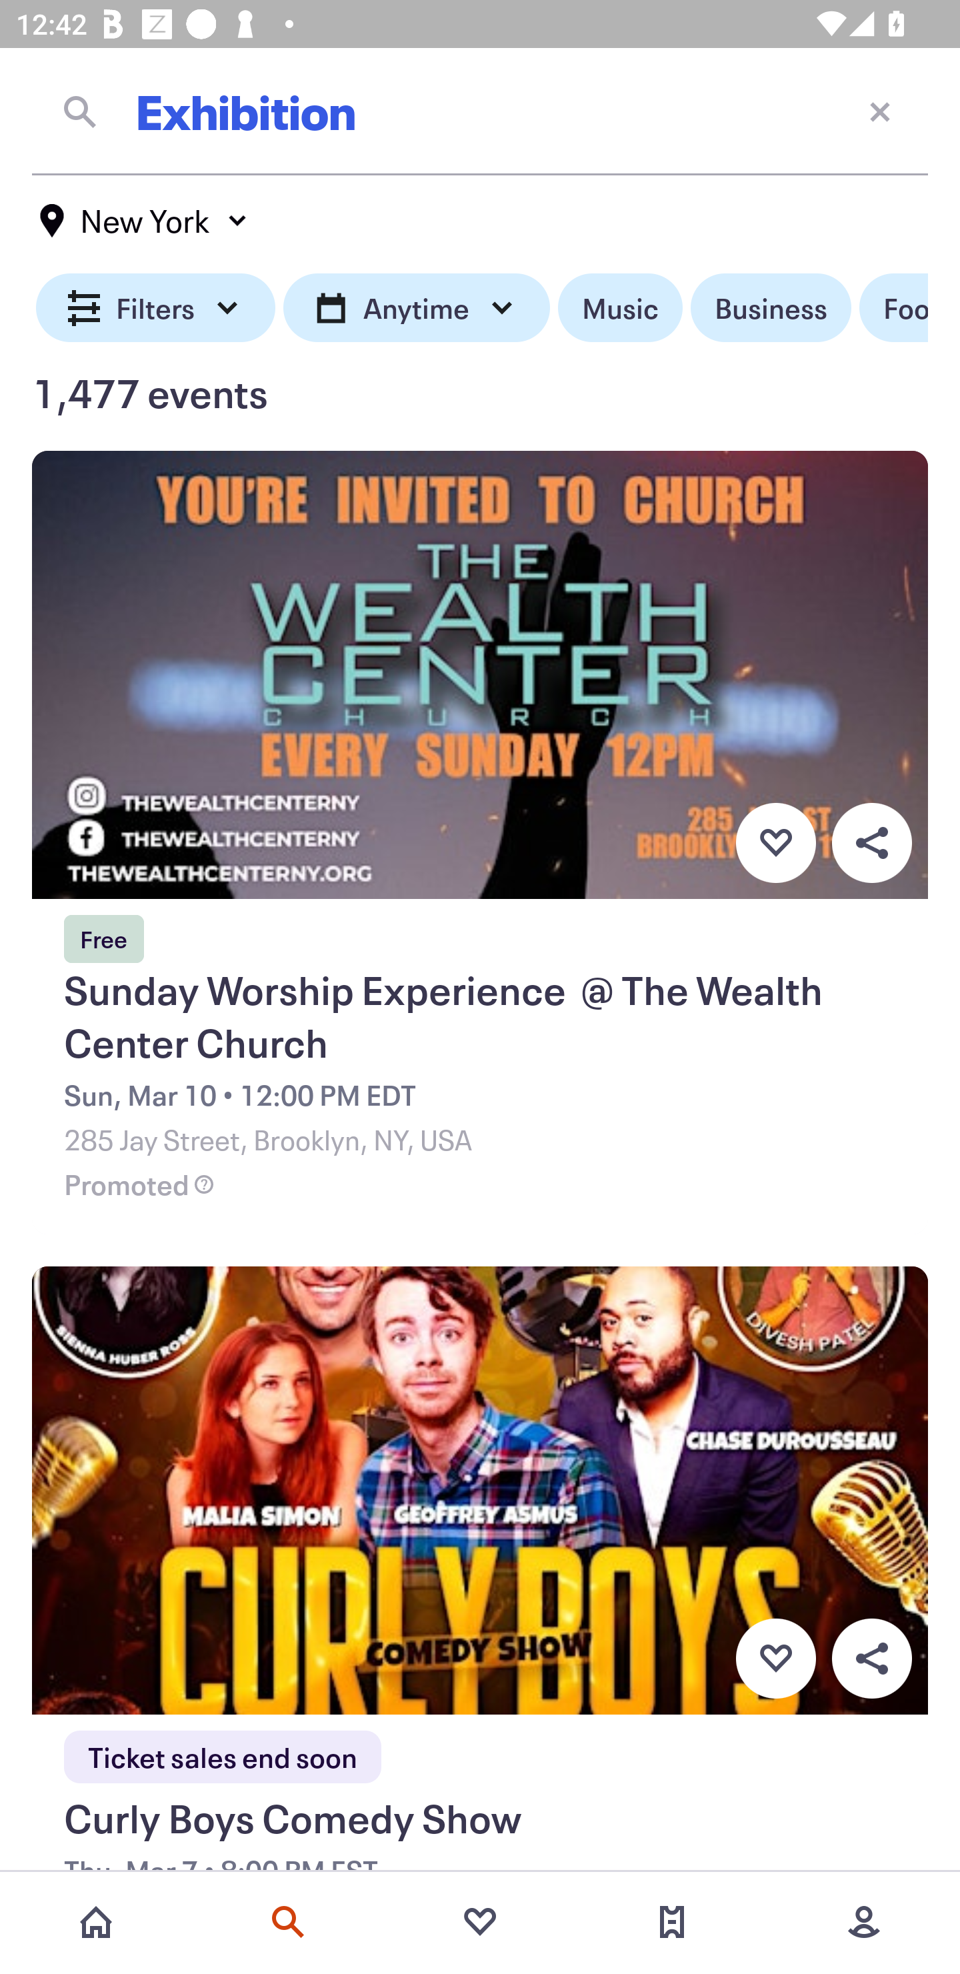 The width and height of the screenshot is (960, 1974). Describe the element at coordinates (620, 308) in the screenshot. I see `Music` at that location.